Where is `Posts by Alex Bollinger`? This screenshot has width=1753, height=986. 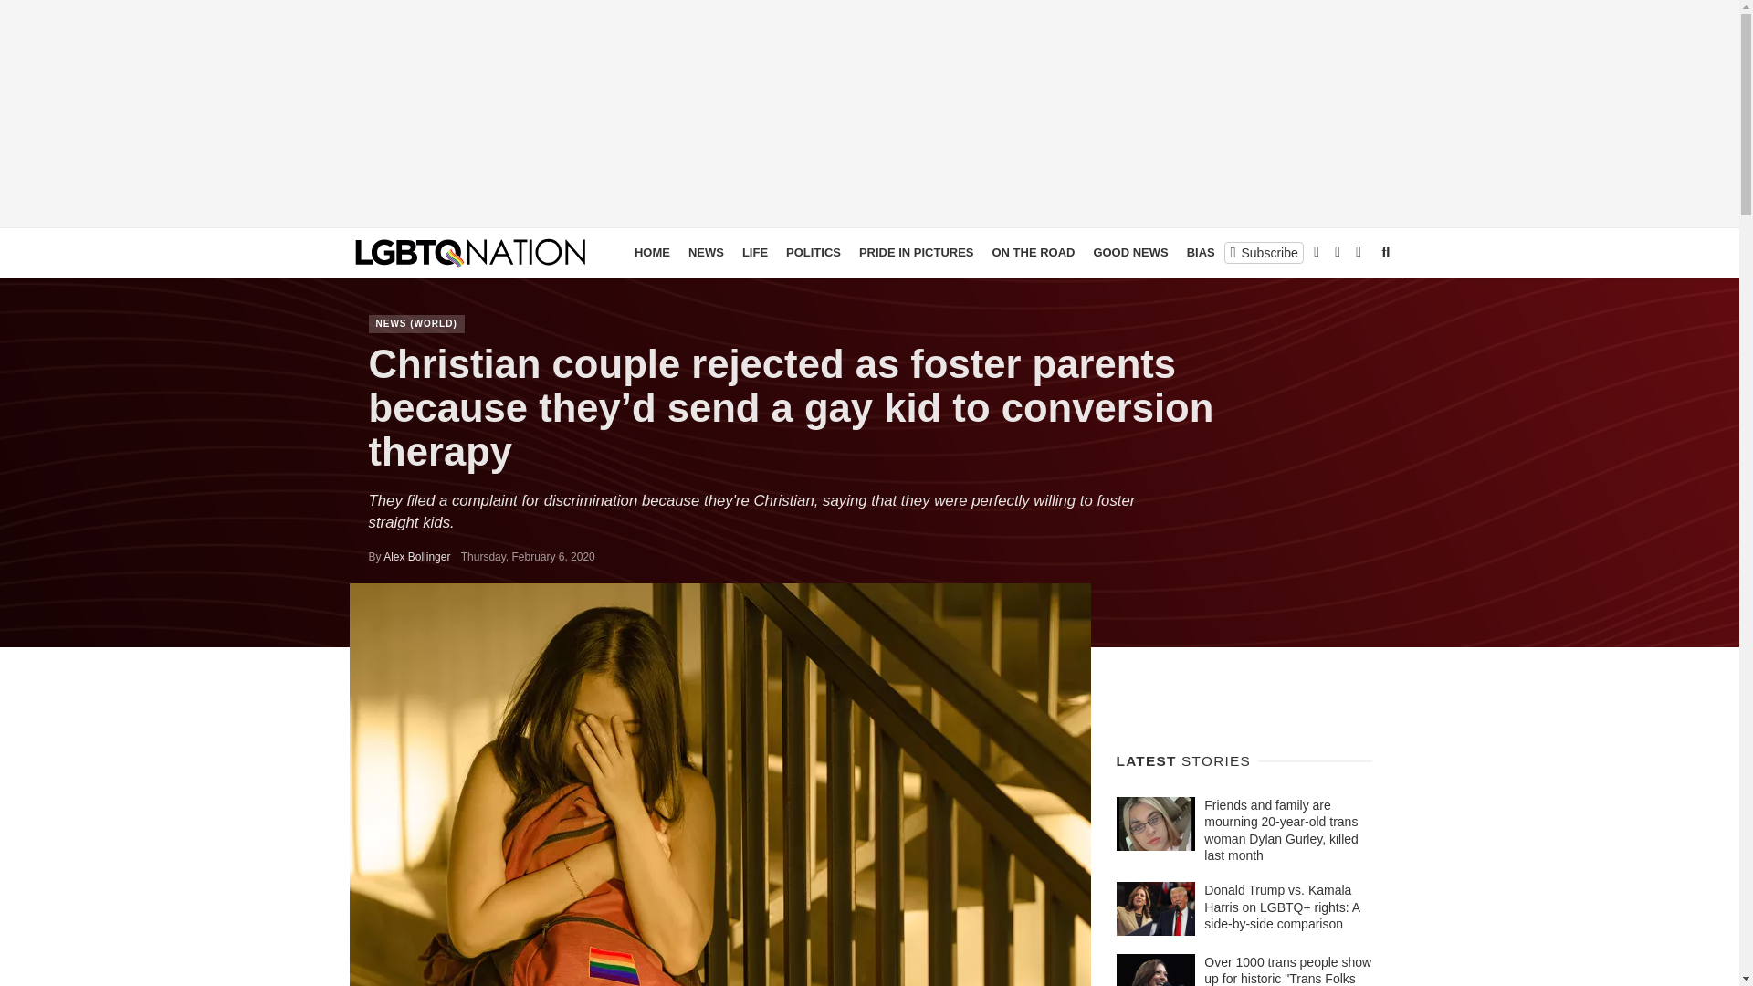
Posts by Alex Bollinger is located at coordinates (416, 556).